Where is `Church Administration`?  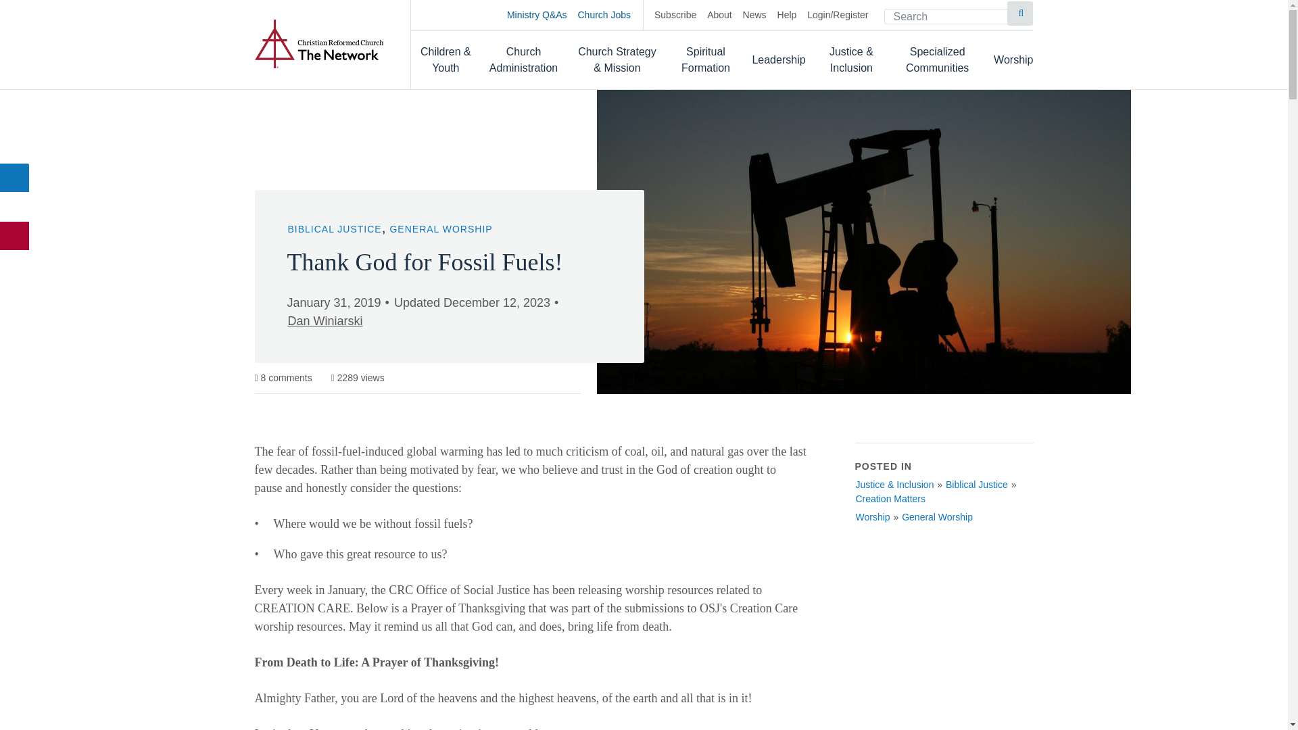
Church Administration is located at coordinates (524, 59).